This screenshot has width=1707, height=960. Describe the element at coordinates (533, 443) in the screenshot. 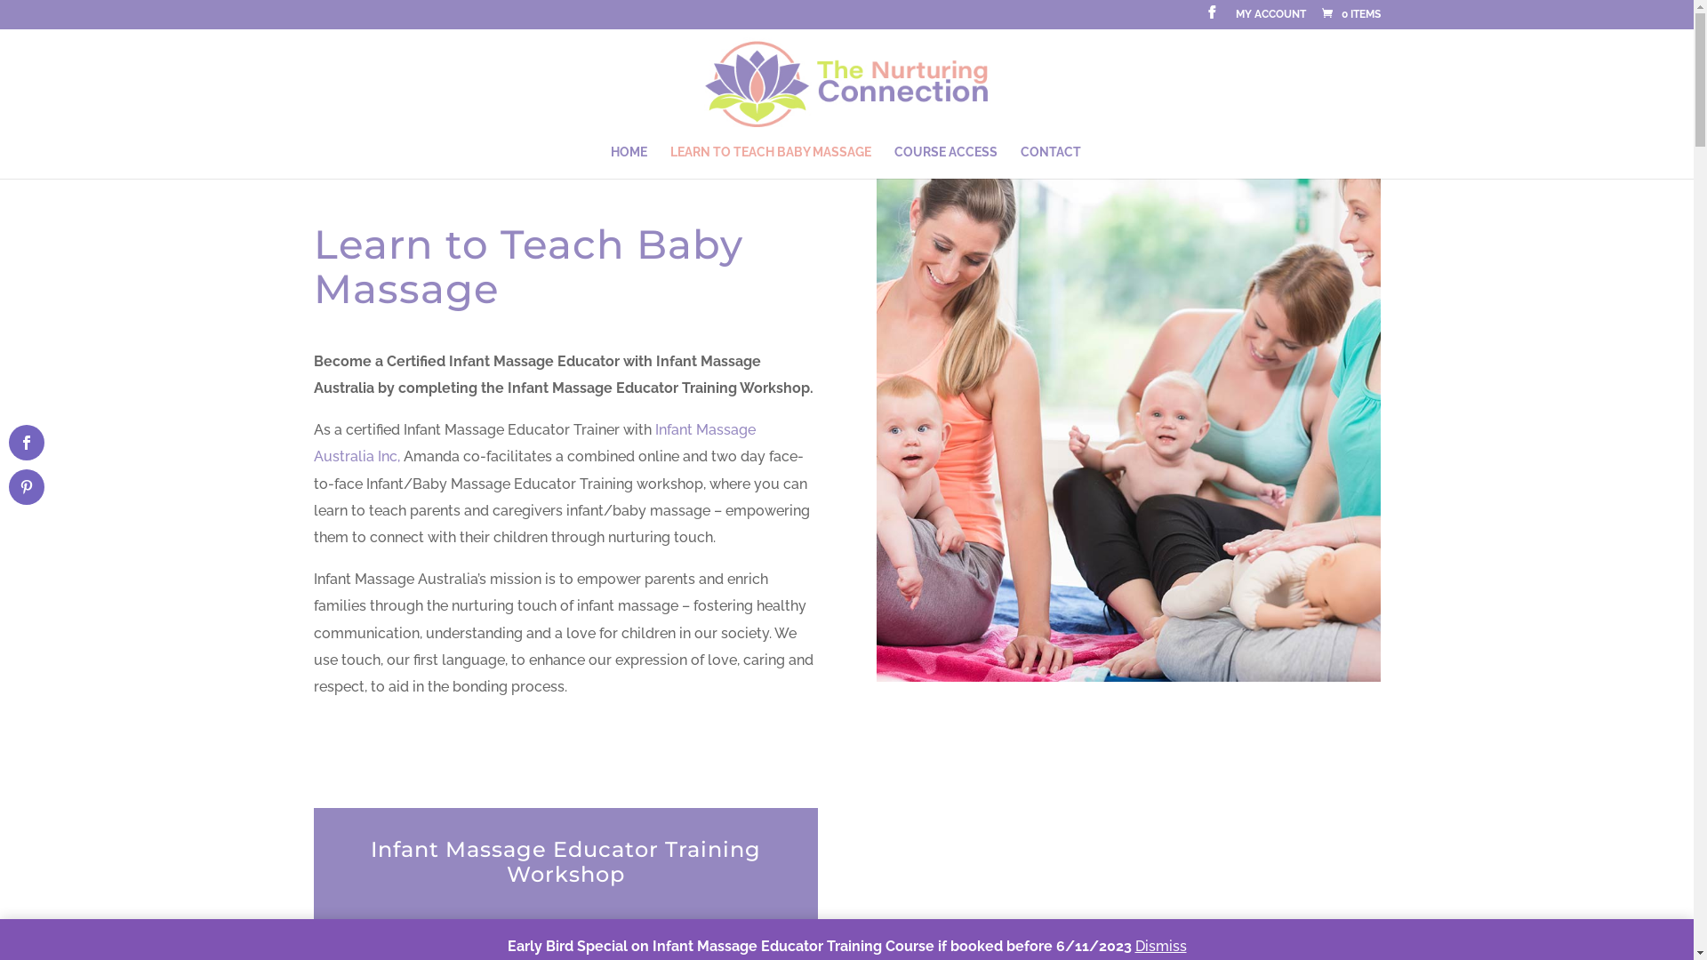

I see `Infant Massage Australia Inc,` at that location.